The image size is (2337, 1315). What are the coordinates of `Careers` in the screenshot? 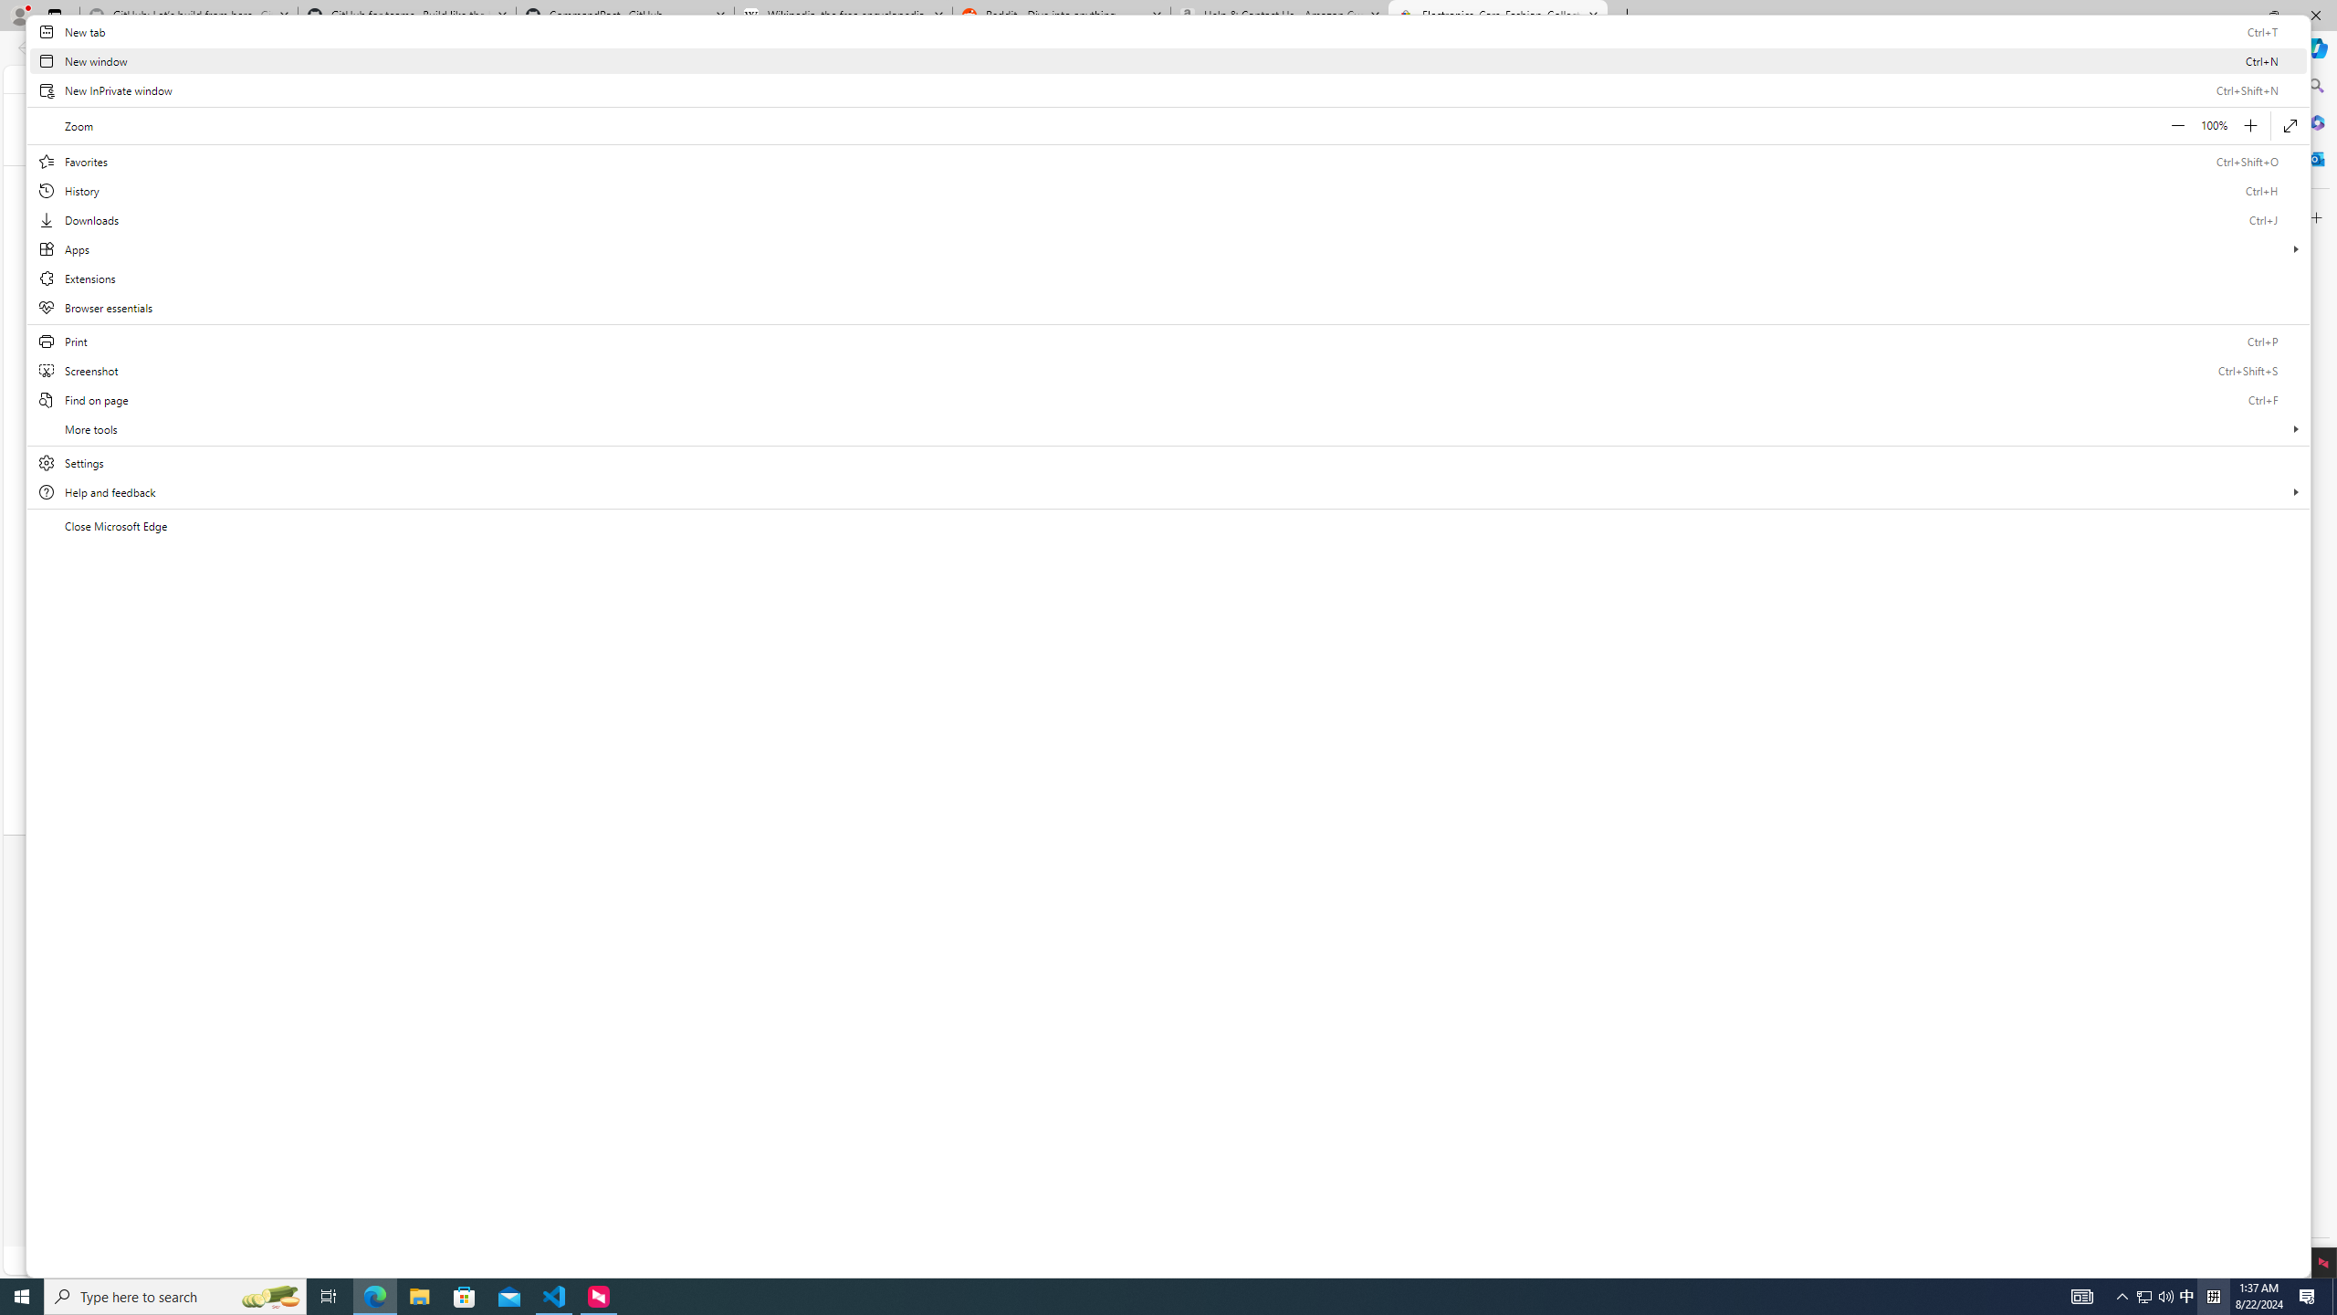 It's located at (1378, 986).